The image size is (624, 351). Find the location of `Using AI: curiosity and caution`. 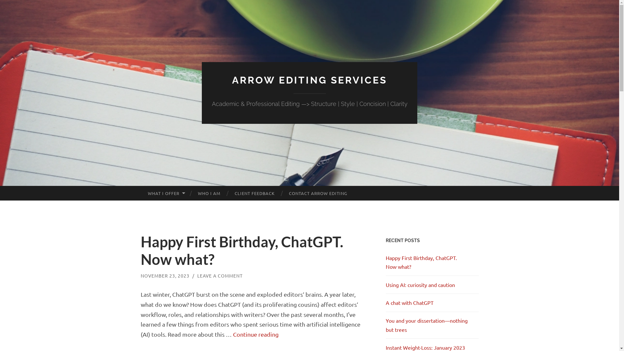

Using AI: curiosity and caution is located at coordinates (420, 285).